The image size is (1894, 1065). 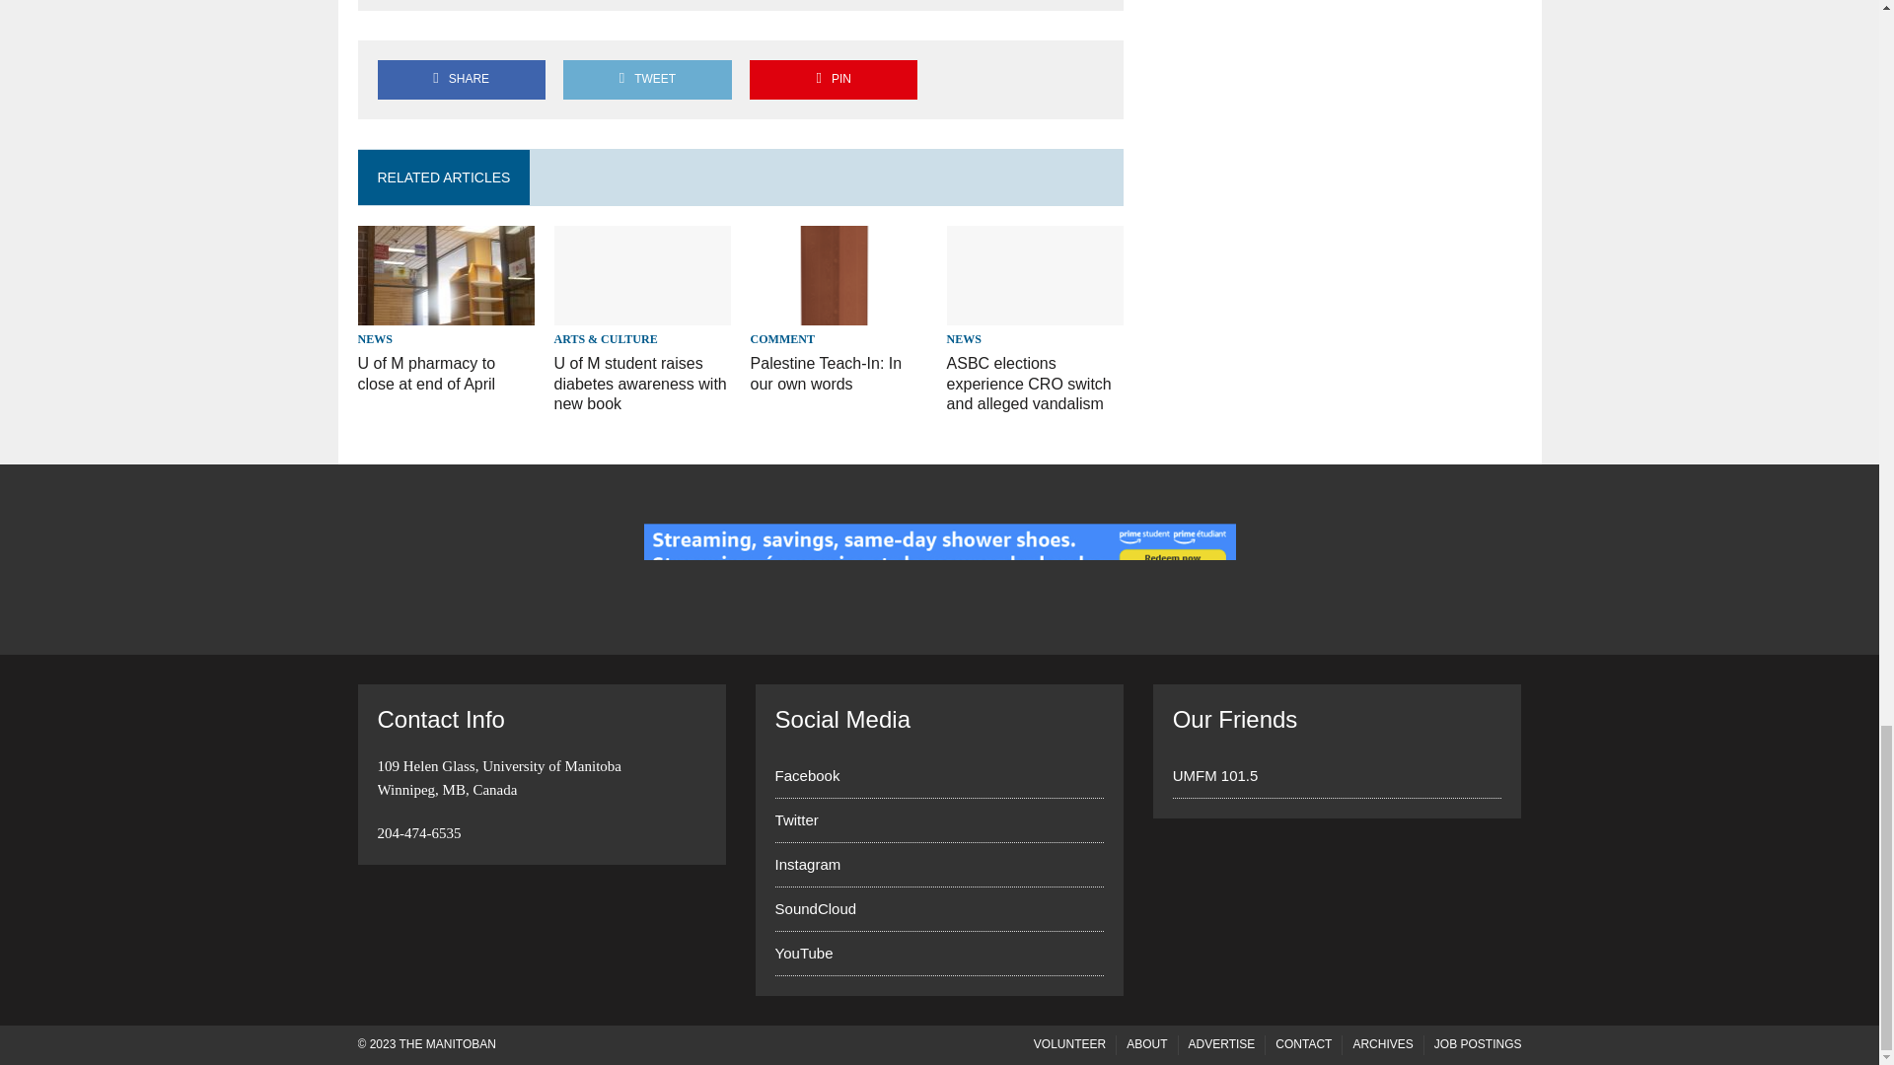 I want to click on U of M pharmacy to close at end of April, so click(x=446, y=312).